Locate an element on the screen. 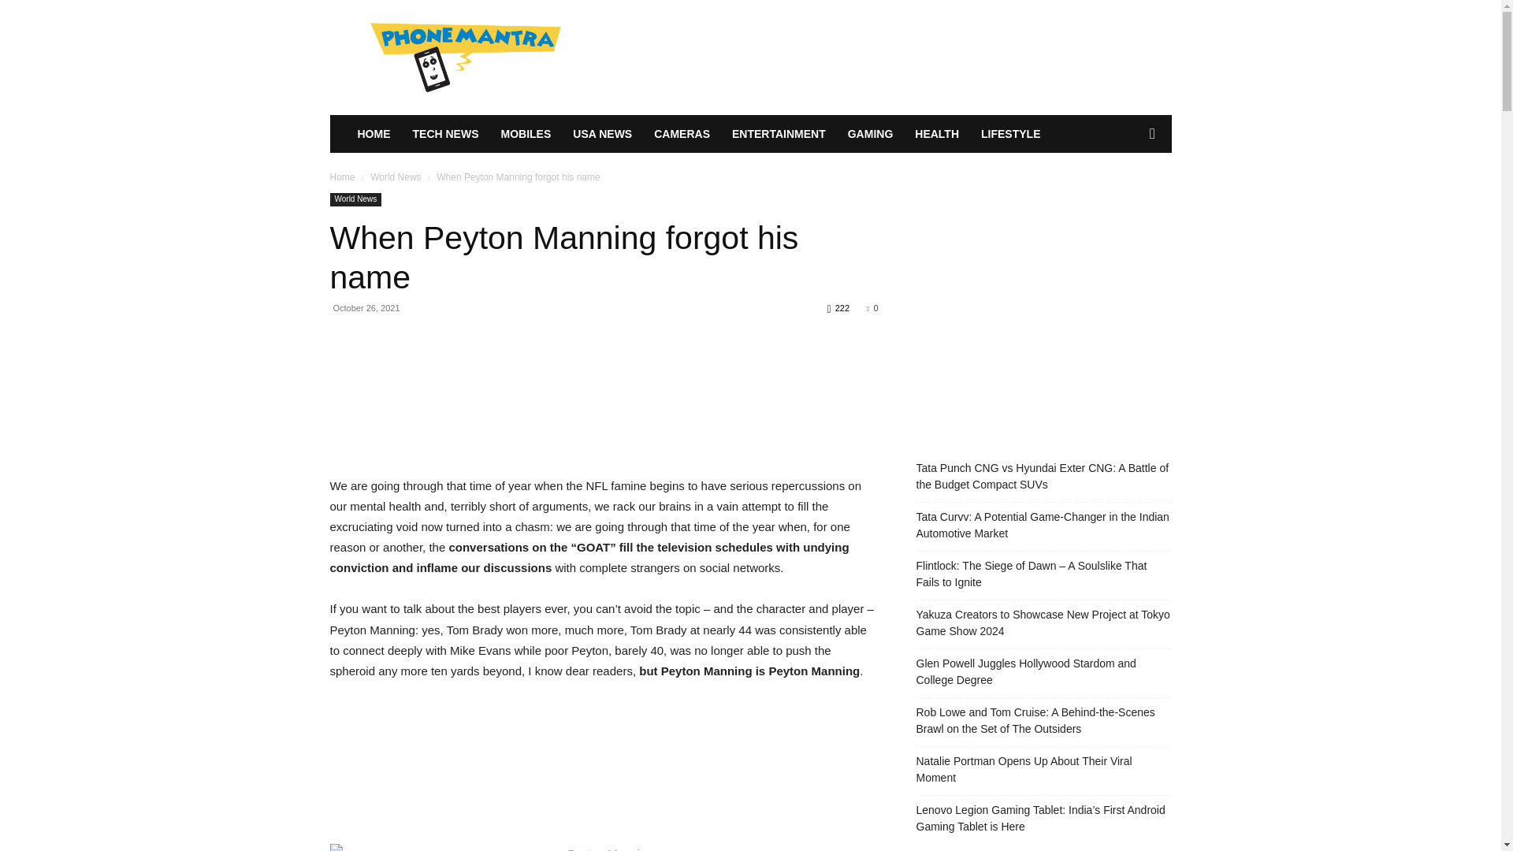 The image size is (1513, 851). Advertisement is located at coordinates (604, 401).